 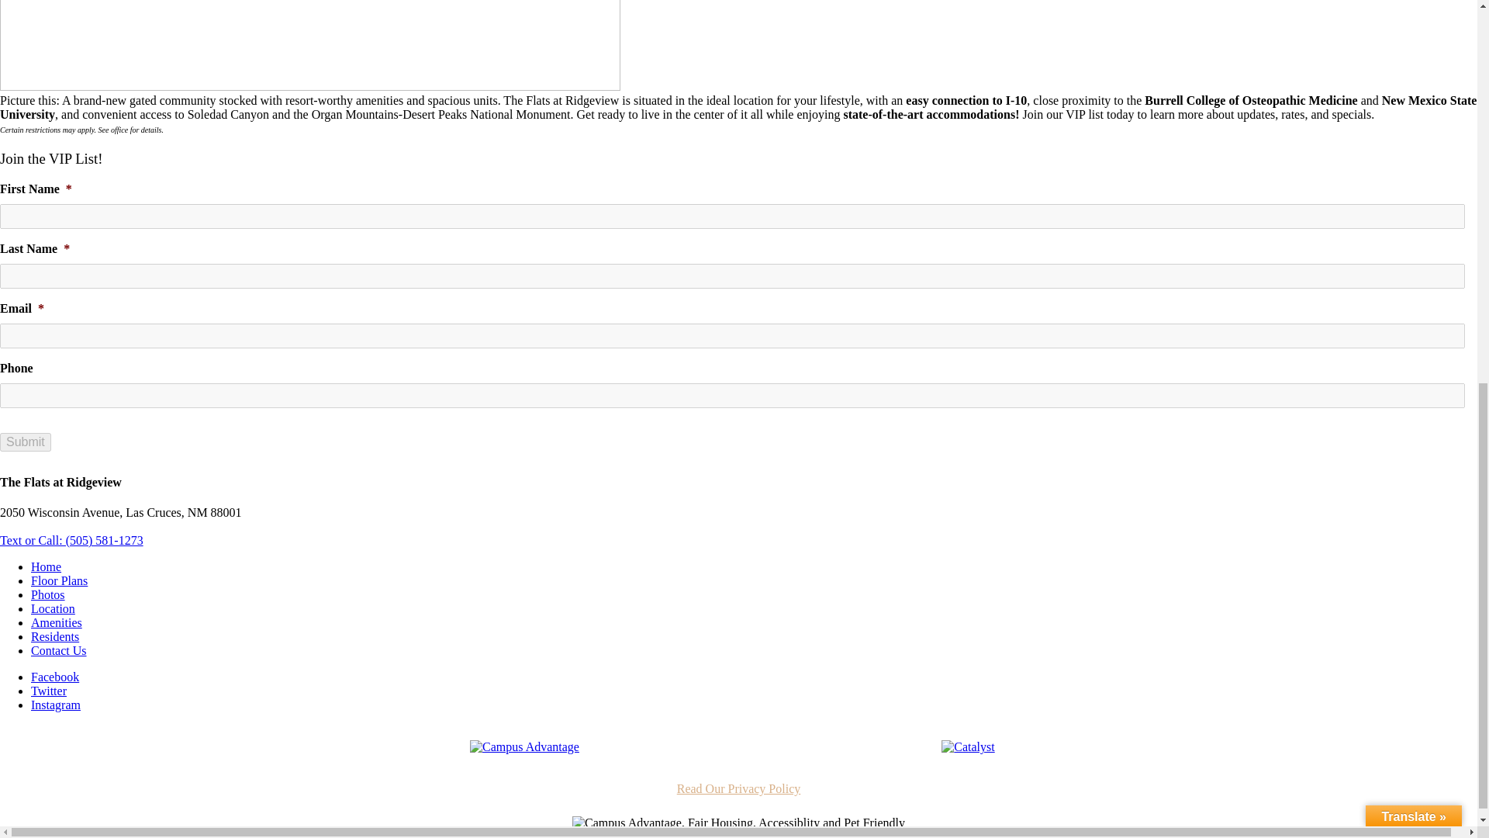 I want to click on Read Our Privacy Policy, so click(x=738, y=788).